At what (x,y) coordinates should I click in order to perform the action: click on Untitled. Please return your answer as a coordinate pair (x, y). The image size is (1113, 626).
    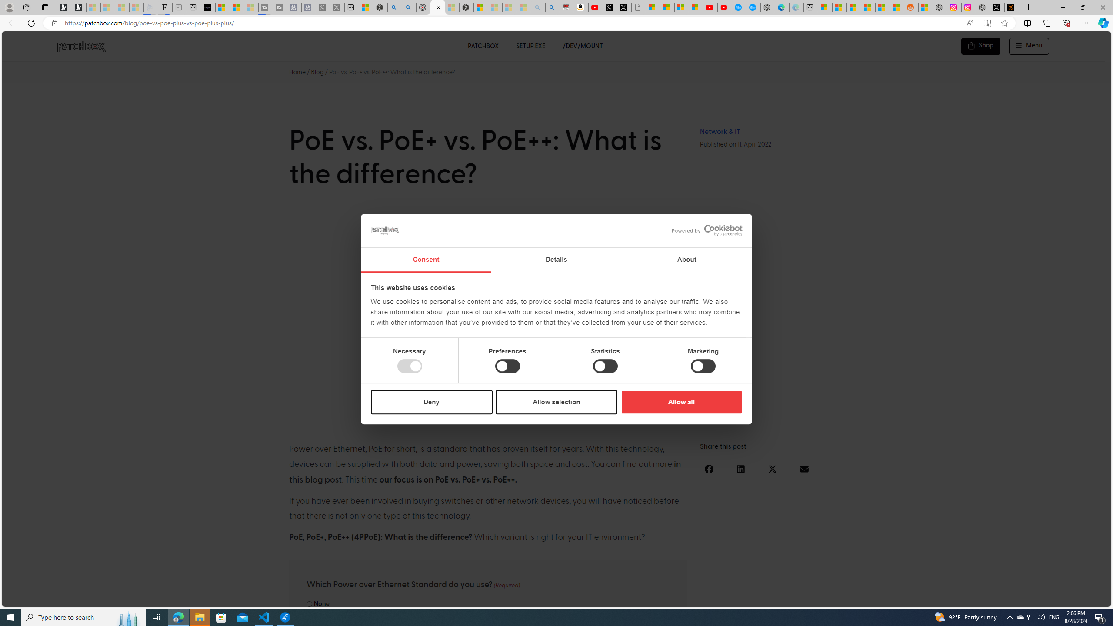
    Looking at the image, I should click on (639, 7).